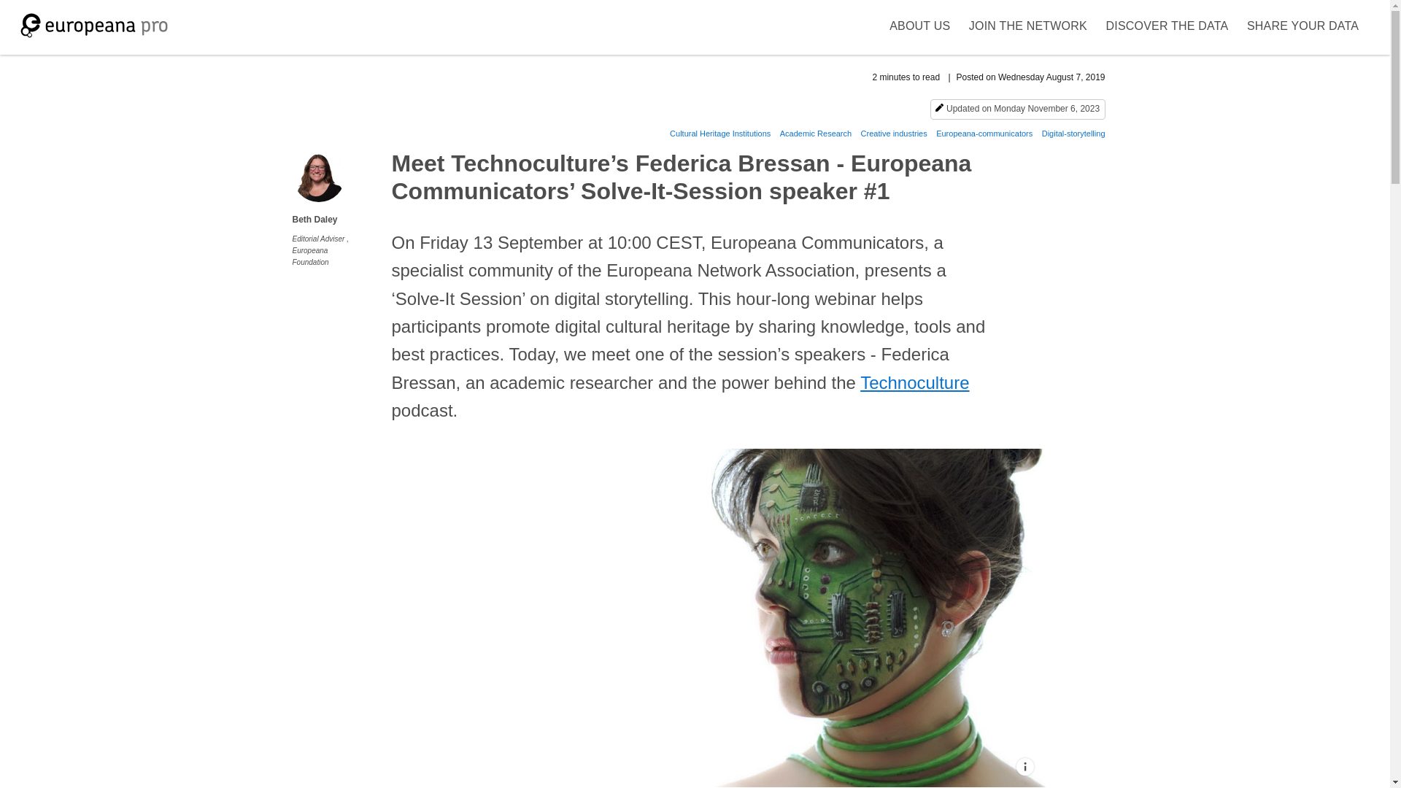 This screenshot has width=1401, height=788. What do you see at coordinates (914, 382) in the screenshot?
I see `Technoculture` at bounding box center [914, 382].